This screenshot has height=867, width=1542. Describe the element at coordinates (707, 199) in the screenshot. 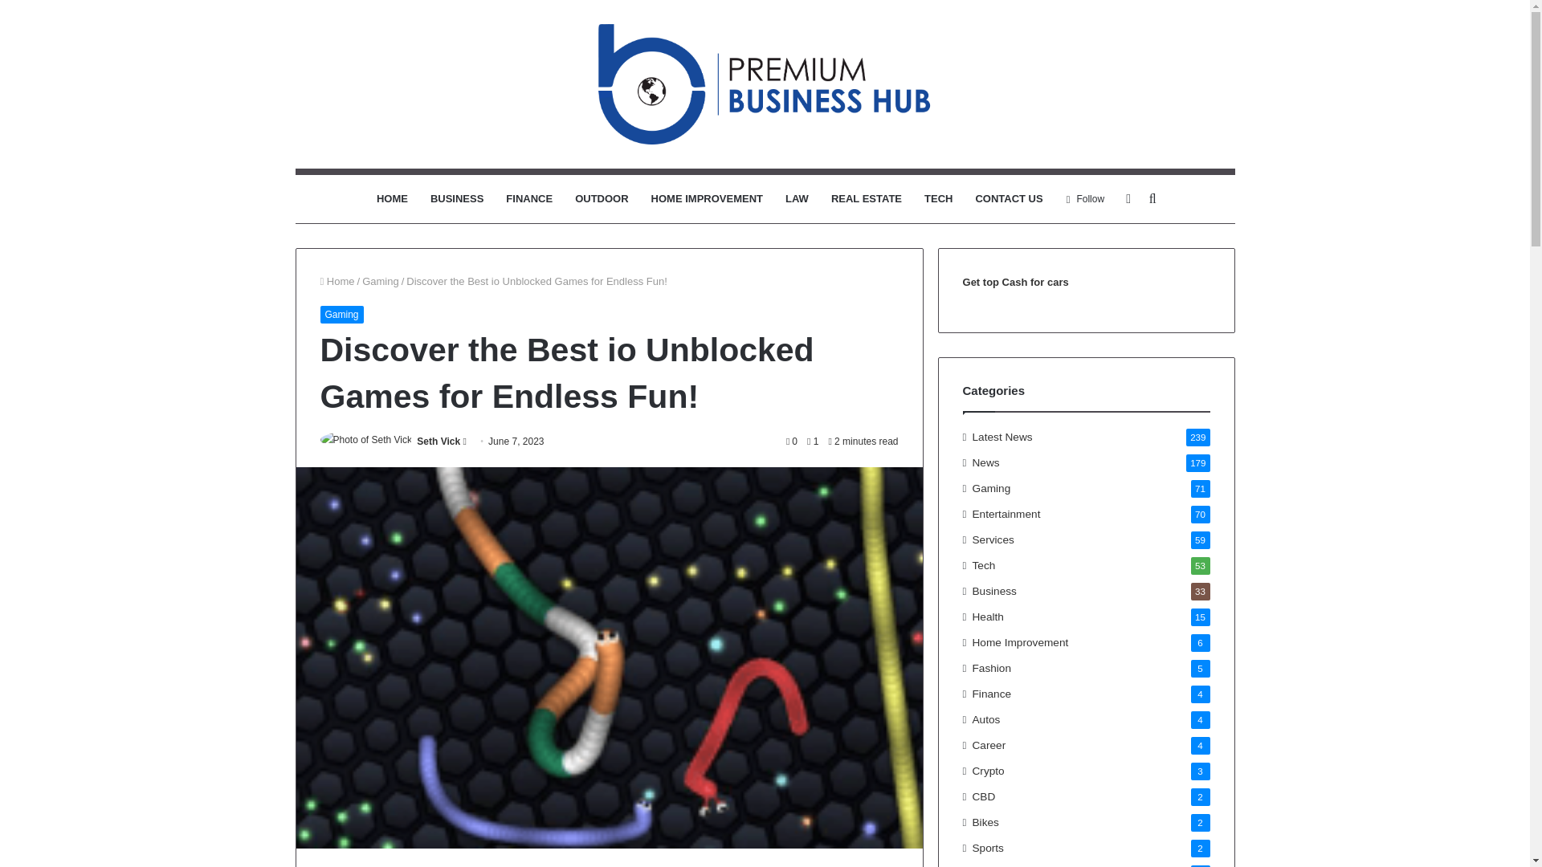

I see `HOME IMPROVEMENT` at that location.